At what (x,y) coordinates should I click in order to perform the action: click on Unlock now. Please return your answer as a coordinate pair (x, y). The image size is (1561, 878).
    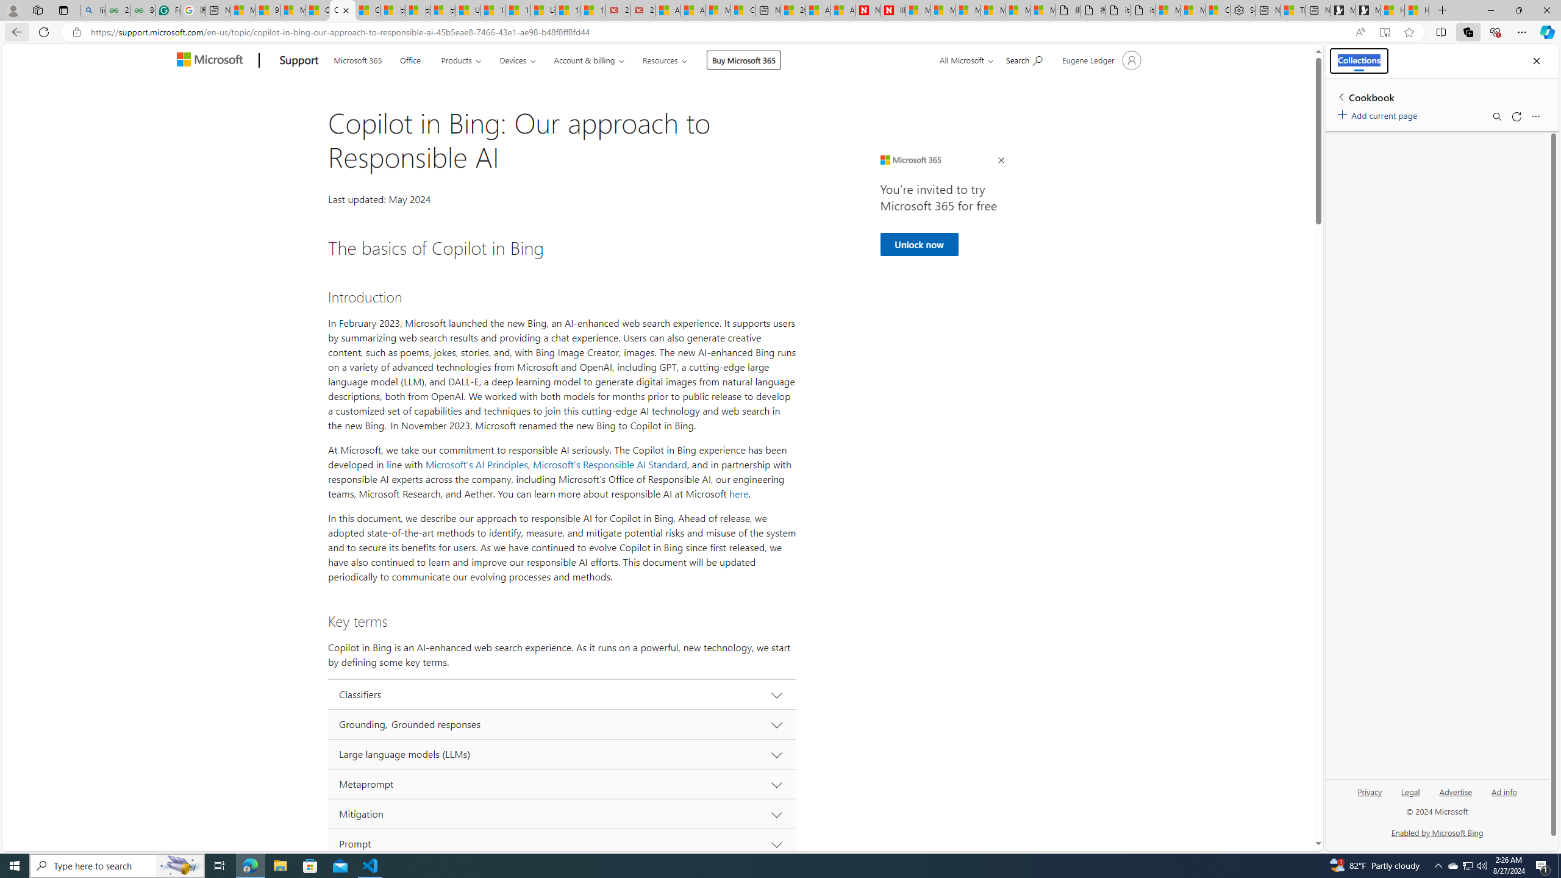
    Looking at the image, I should click on (919, 244).